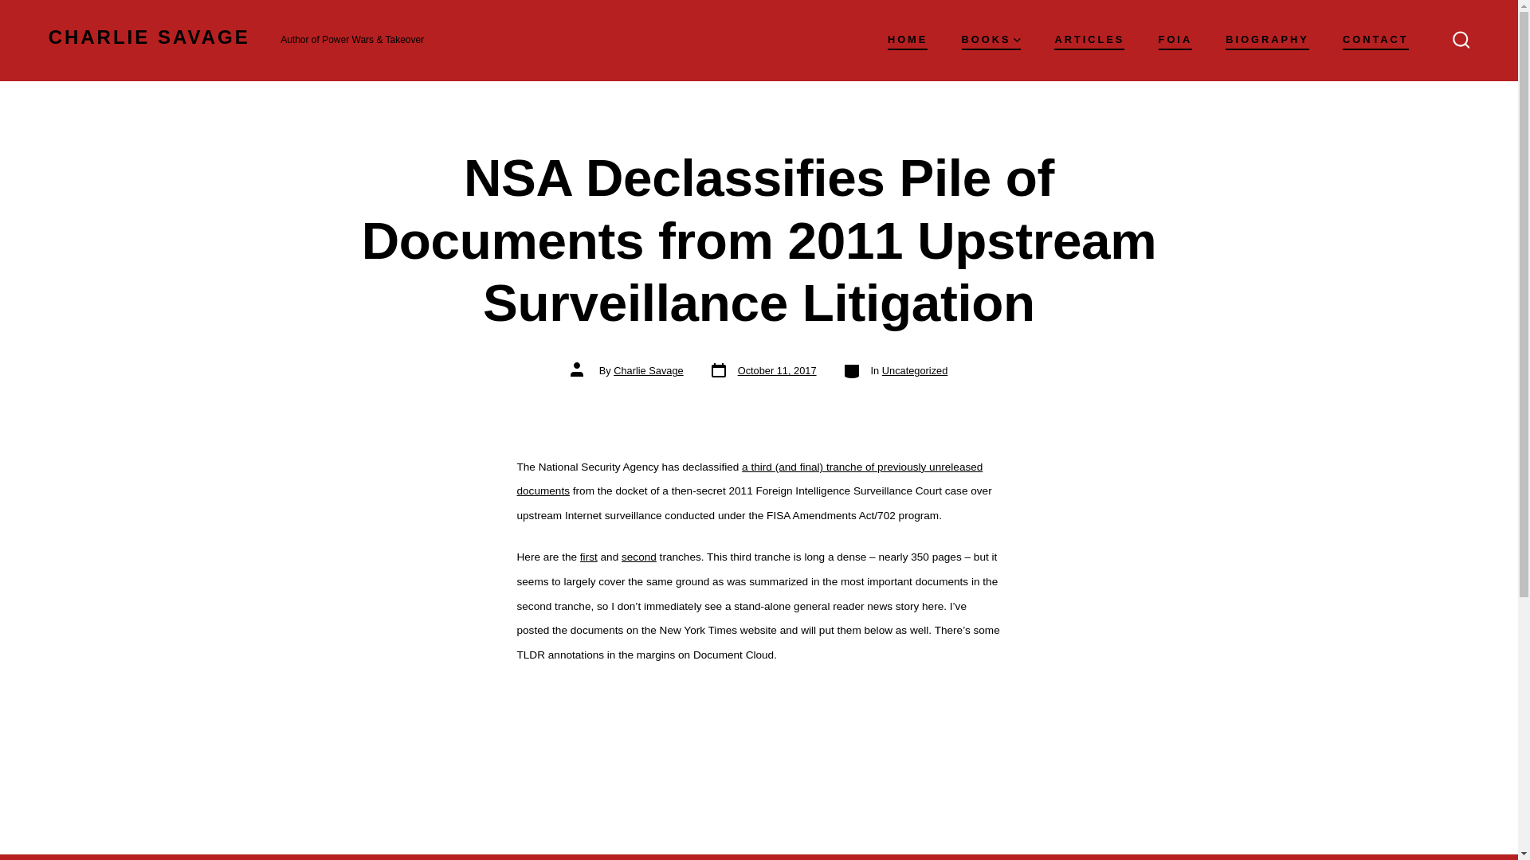  What do you see at coordinates (638, 557) in the screenshot?
I see `SEARCH TOGGLE` at bounding box center [638, 557].